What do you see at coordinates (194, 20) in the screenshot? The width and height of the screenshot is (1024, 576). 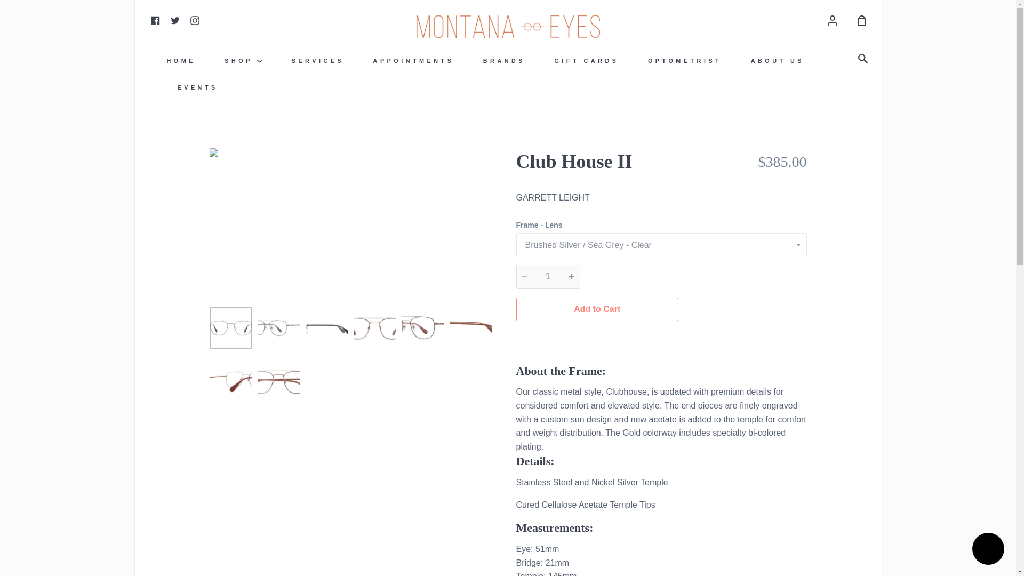 I see `Instagram` at bounding box center [194, 20].